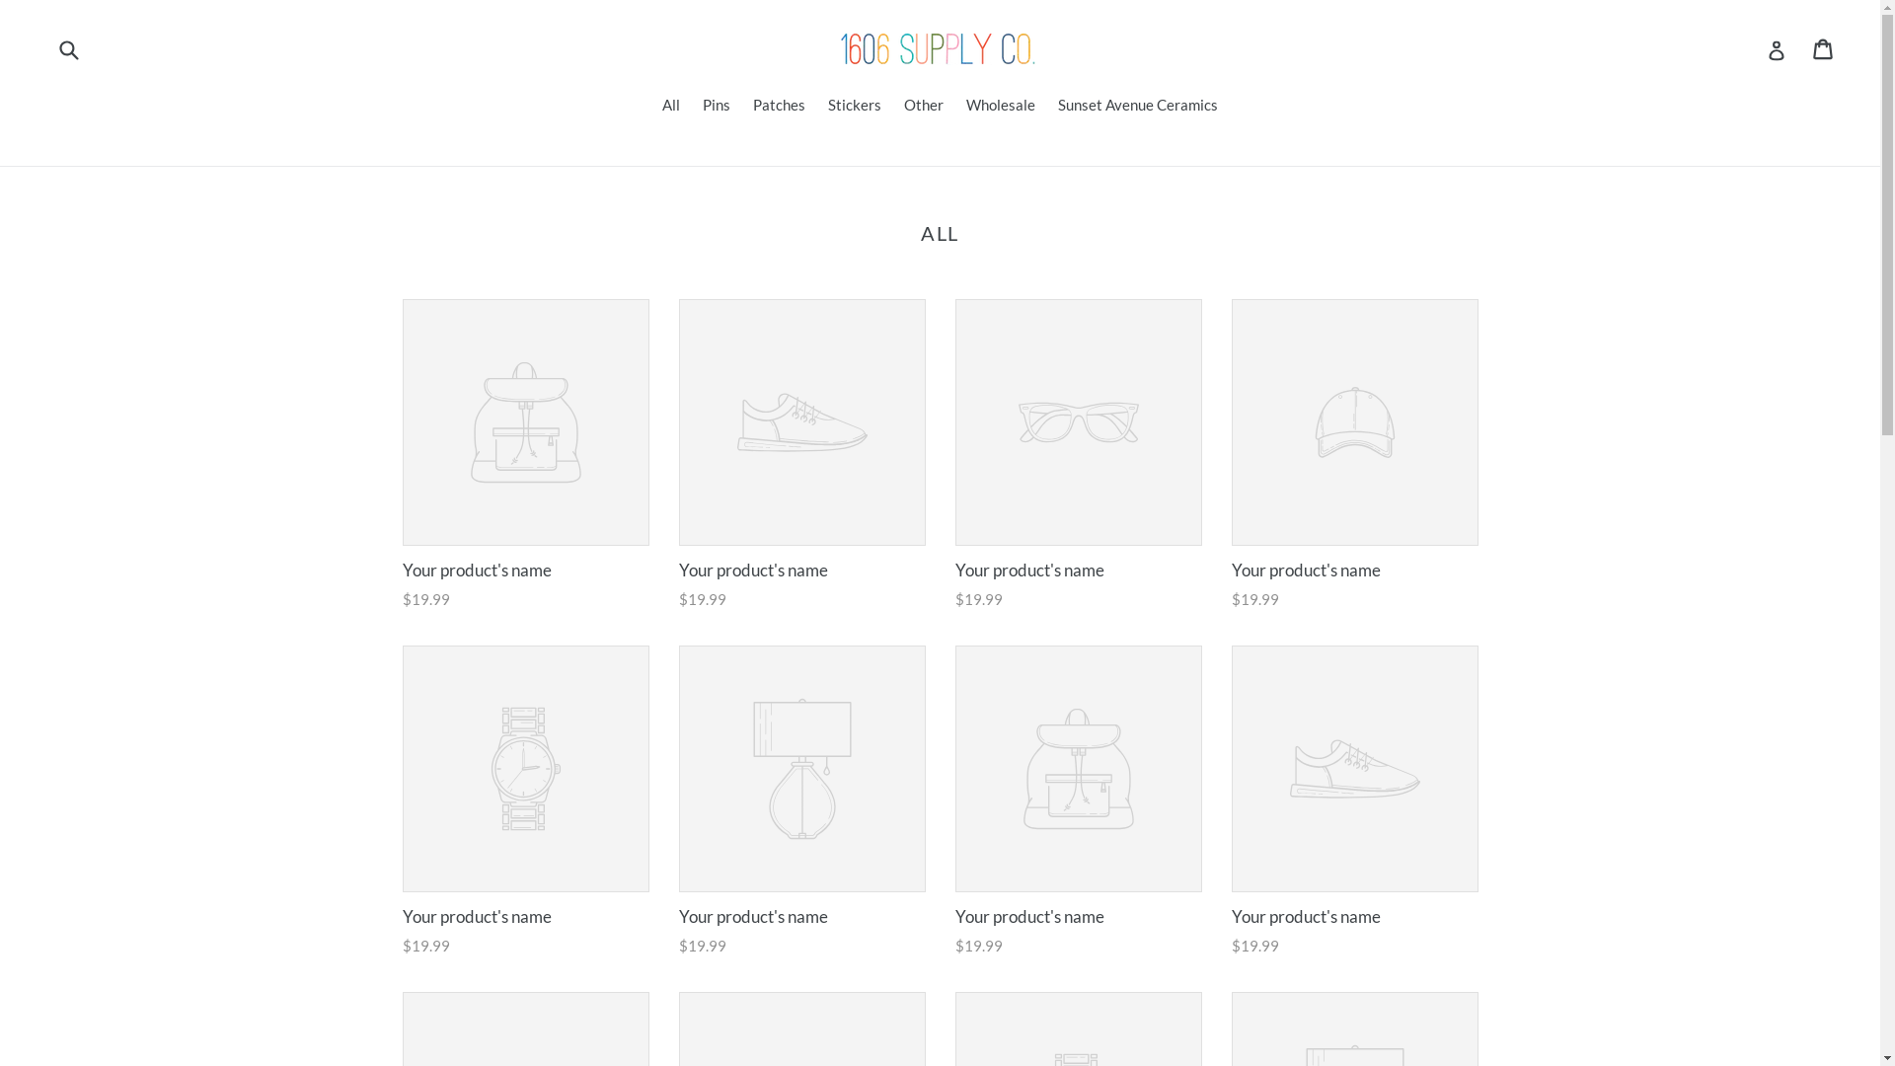 The image size is (1895, 1066). I want to click on All, so click(671, 107).